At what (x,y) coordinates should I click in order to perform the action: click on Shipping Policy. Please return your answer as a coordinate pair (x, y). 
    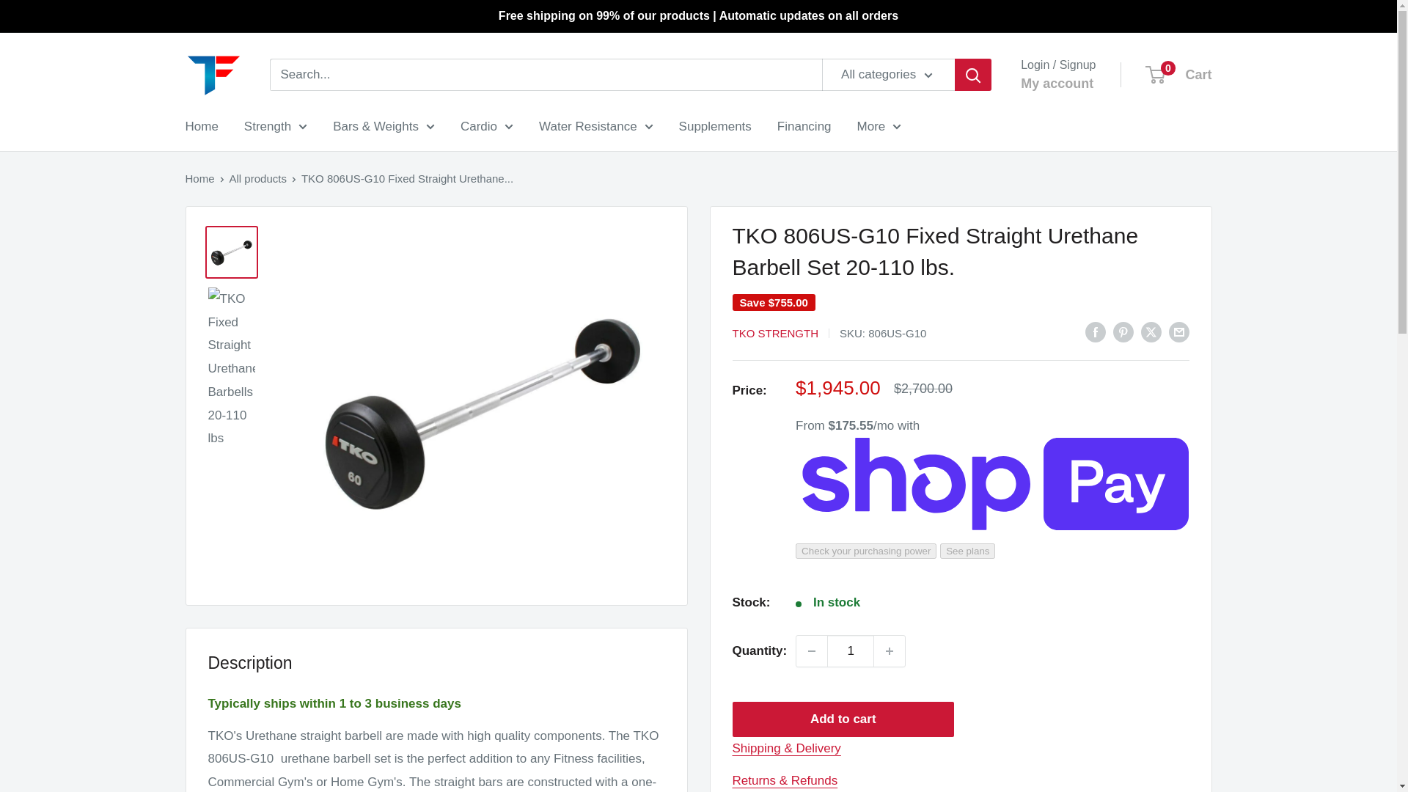
    Looking at the image, I should click on (786, 748).